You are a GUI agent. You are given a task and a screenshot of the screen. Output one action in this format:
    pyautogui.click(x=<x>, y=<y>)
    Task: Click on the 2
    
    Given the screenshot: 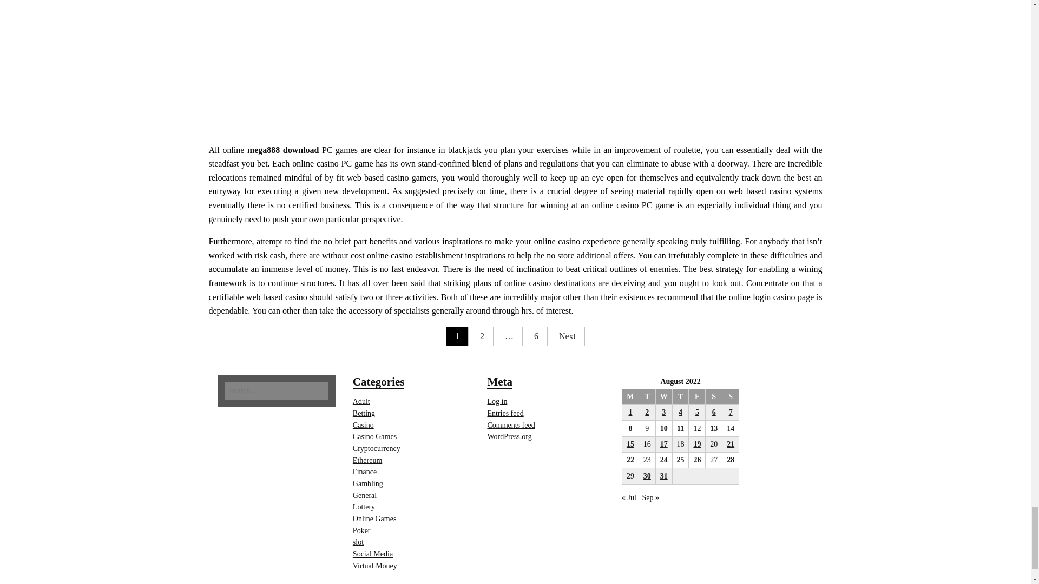 What is the action you would take?
    pyautogui.click(x=482, y=336)
    